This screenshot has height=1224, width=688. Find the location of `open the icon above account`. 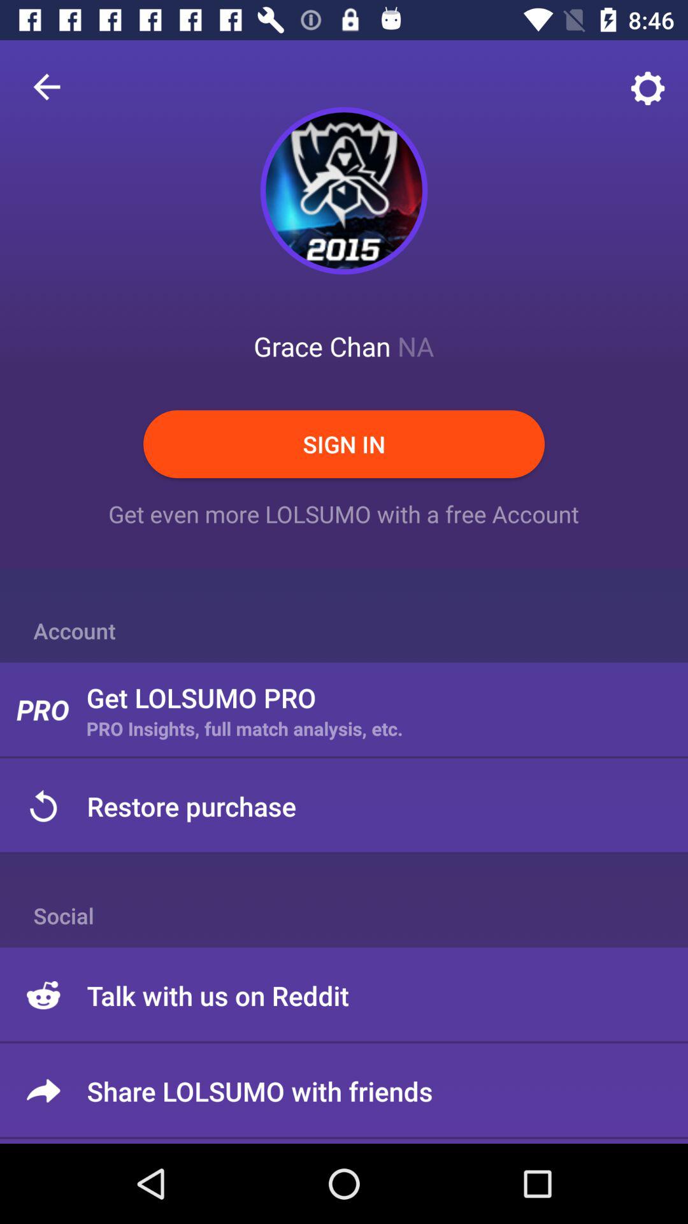

open the icon above account is located at coordinates (47, 87).